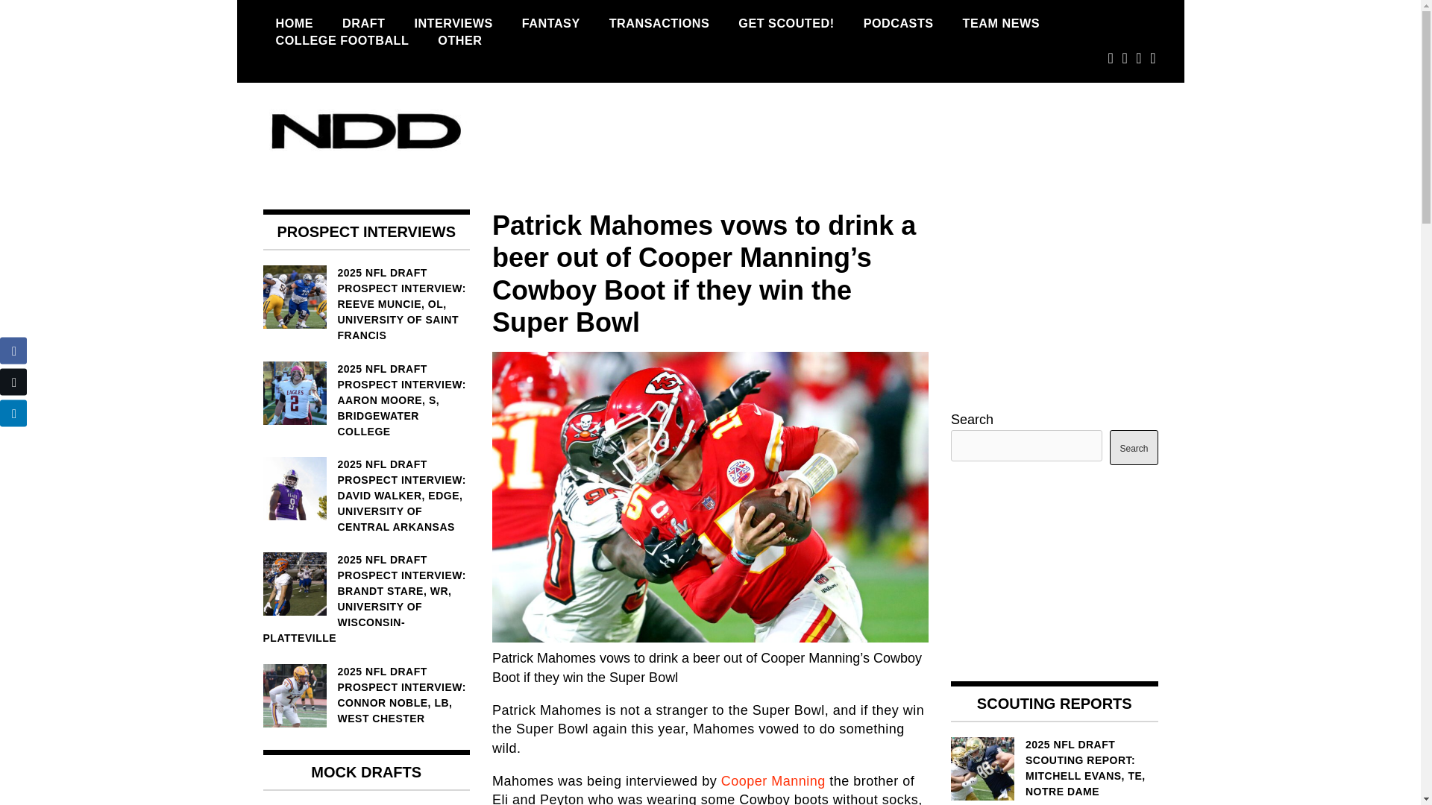 This screenshot has width=1432, height=805. I want to click on HOME, so click(294, 23).